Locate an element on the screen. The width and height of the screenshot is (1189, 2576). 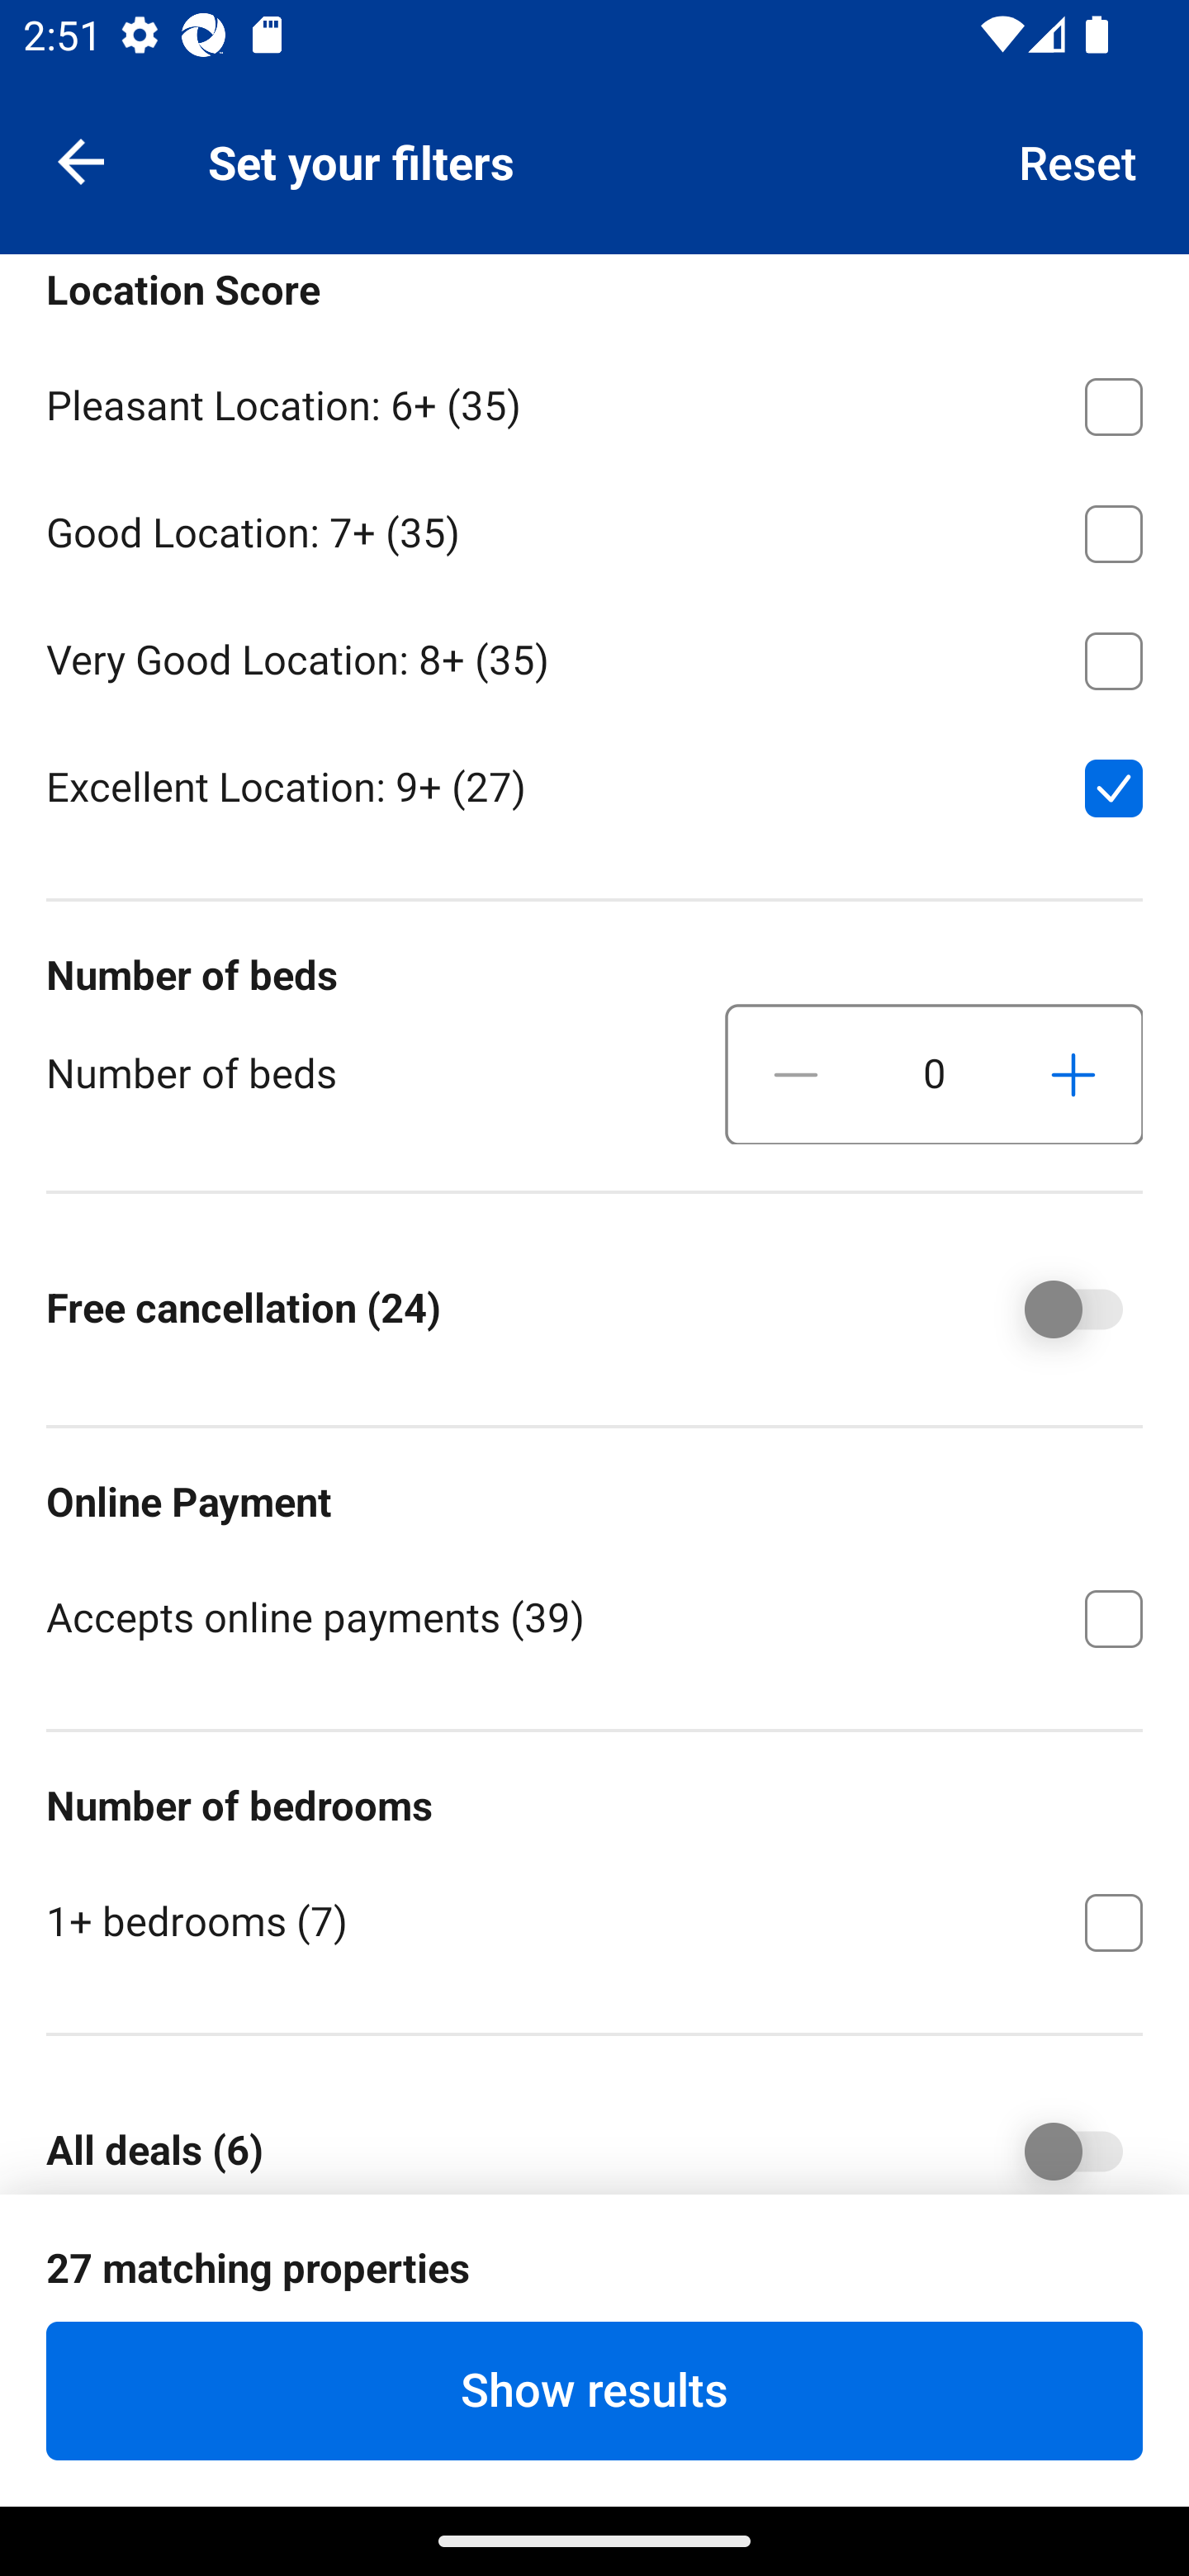
Free cancellation ⁦(24) is located at coordinates (1050, 1308).